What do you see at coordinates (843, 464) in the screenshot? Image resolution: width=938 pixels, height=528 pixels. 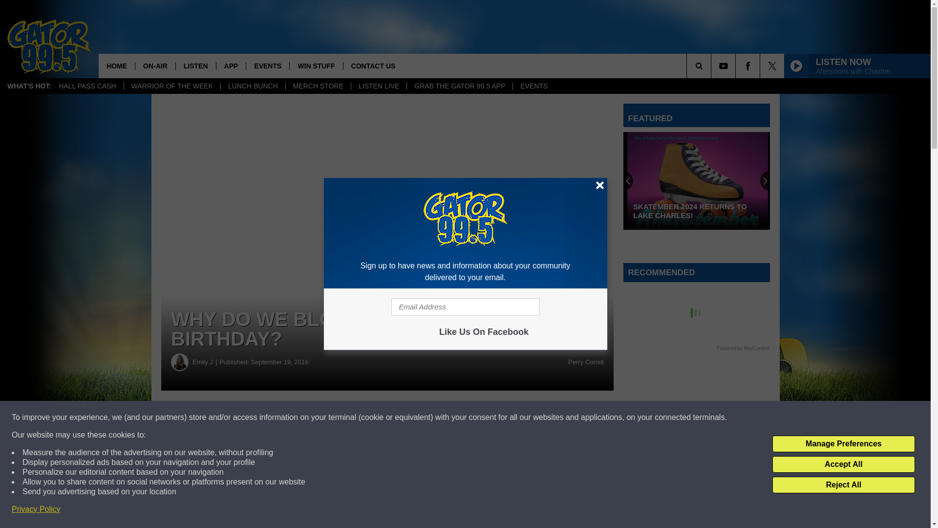 I see `Accept All` at bounding box center [843, 464].